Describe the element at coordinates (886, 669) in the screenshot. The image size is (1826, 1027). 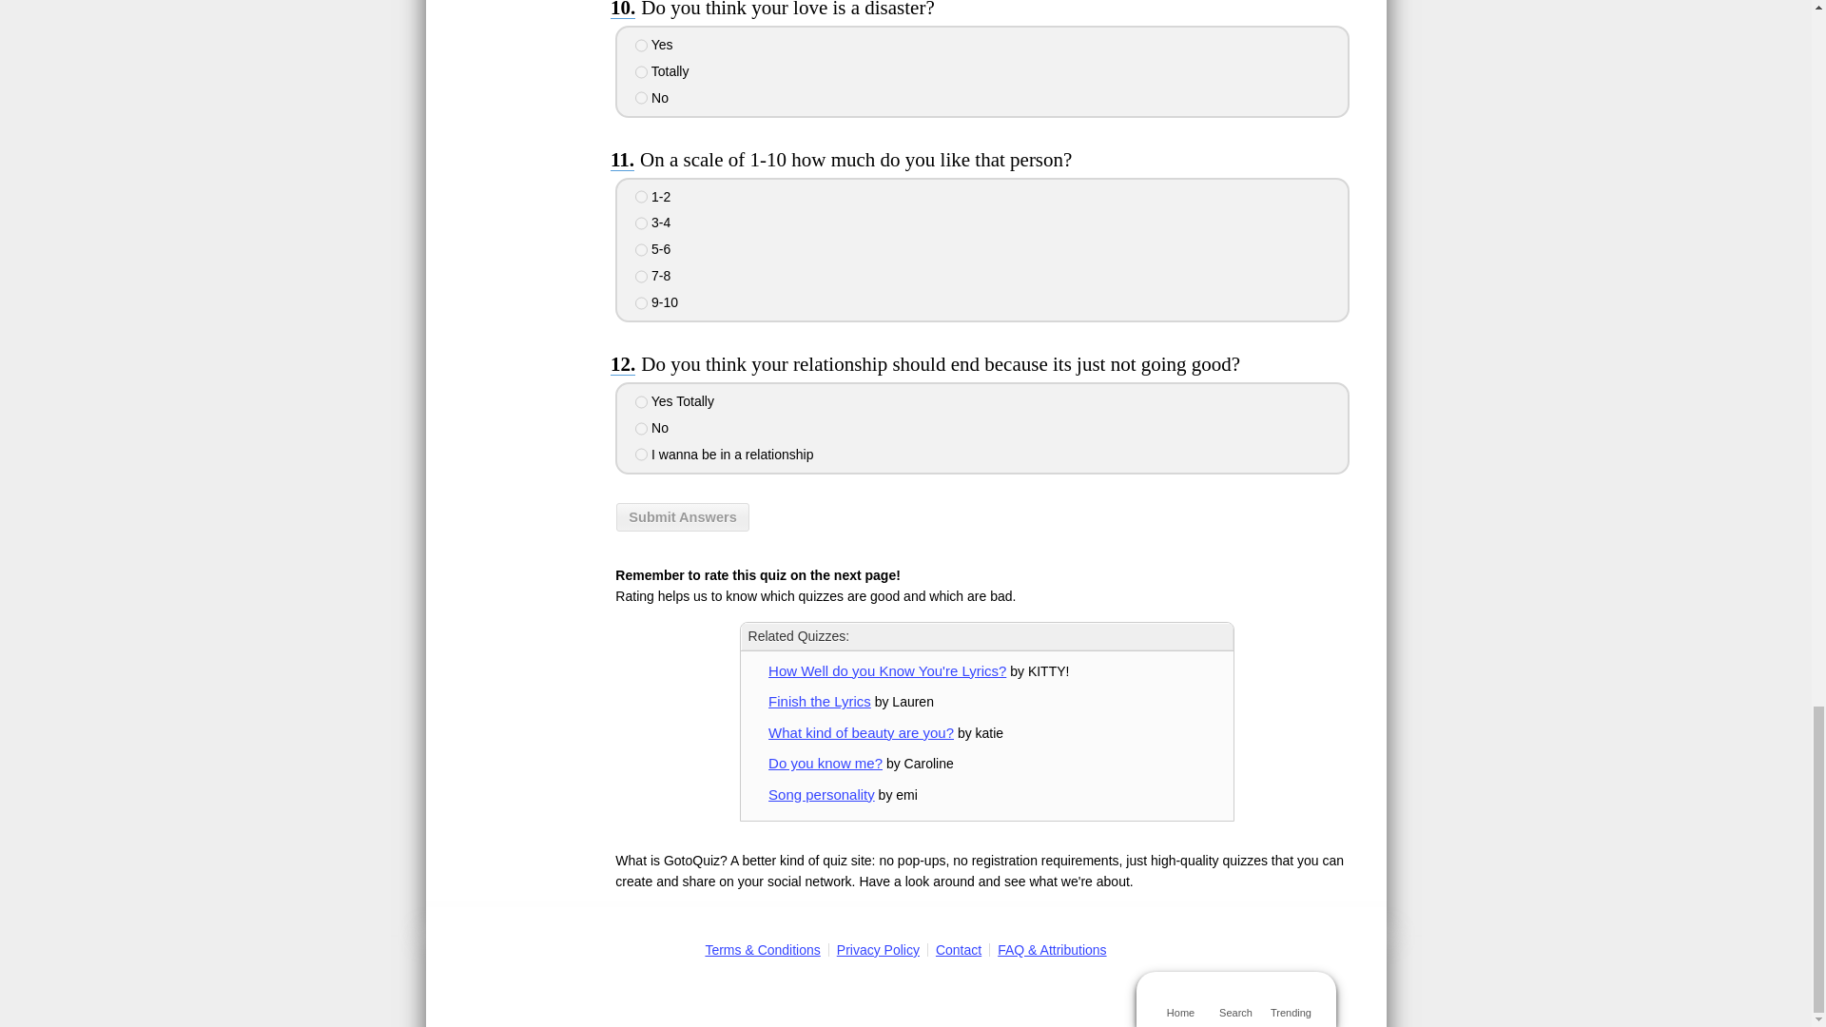
I see `How Well do you Know You're Lyrics?` at that location.